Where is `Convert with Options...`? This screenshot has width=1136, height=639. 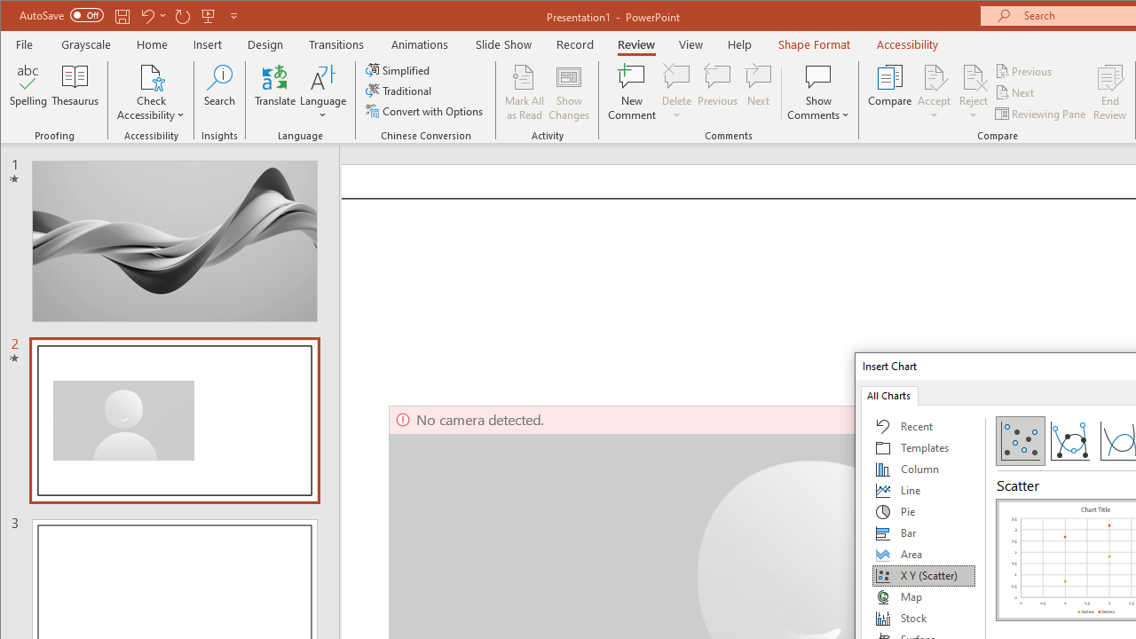
Convert with Options... is located at coordinates (426, 110).